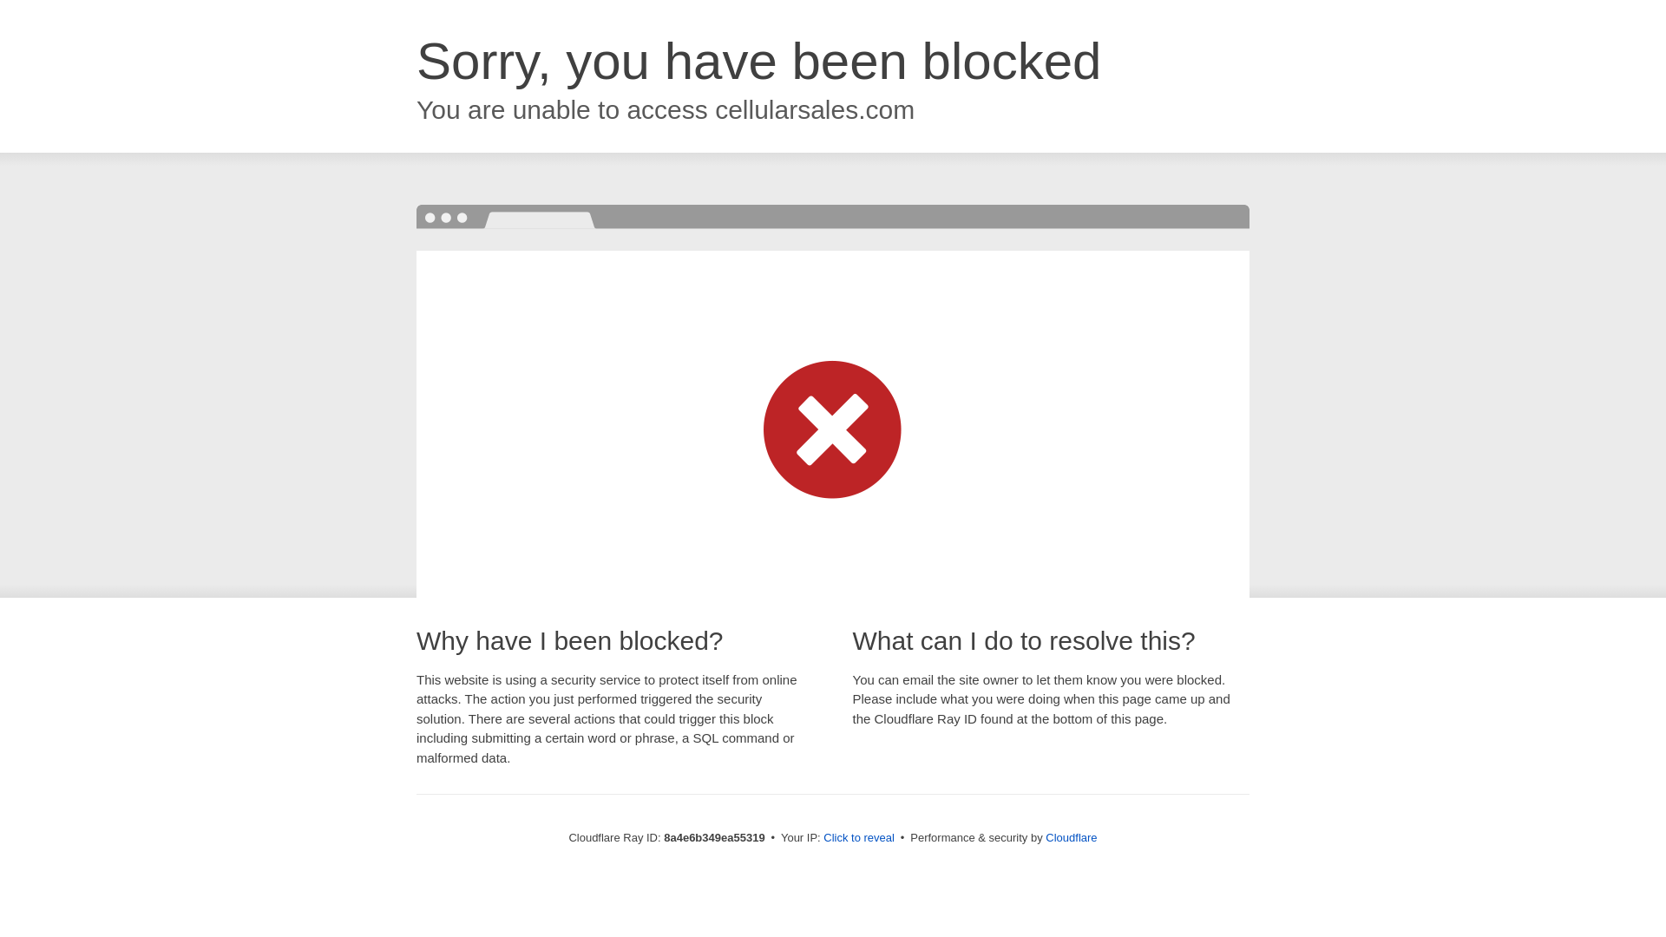 The height and width of the screenshot is (937, 1666). Describe the element at coordinates (859, 838) in the screenshot. I see `Click to reveal` at that location.